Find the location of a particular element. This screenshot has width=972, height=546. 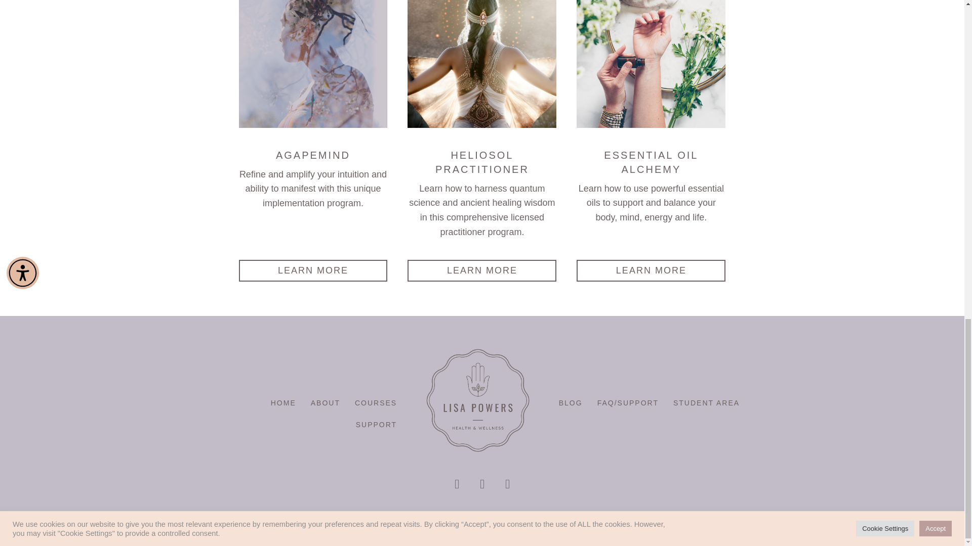

essential oil course is located at coordinates (651, 64).